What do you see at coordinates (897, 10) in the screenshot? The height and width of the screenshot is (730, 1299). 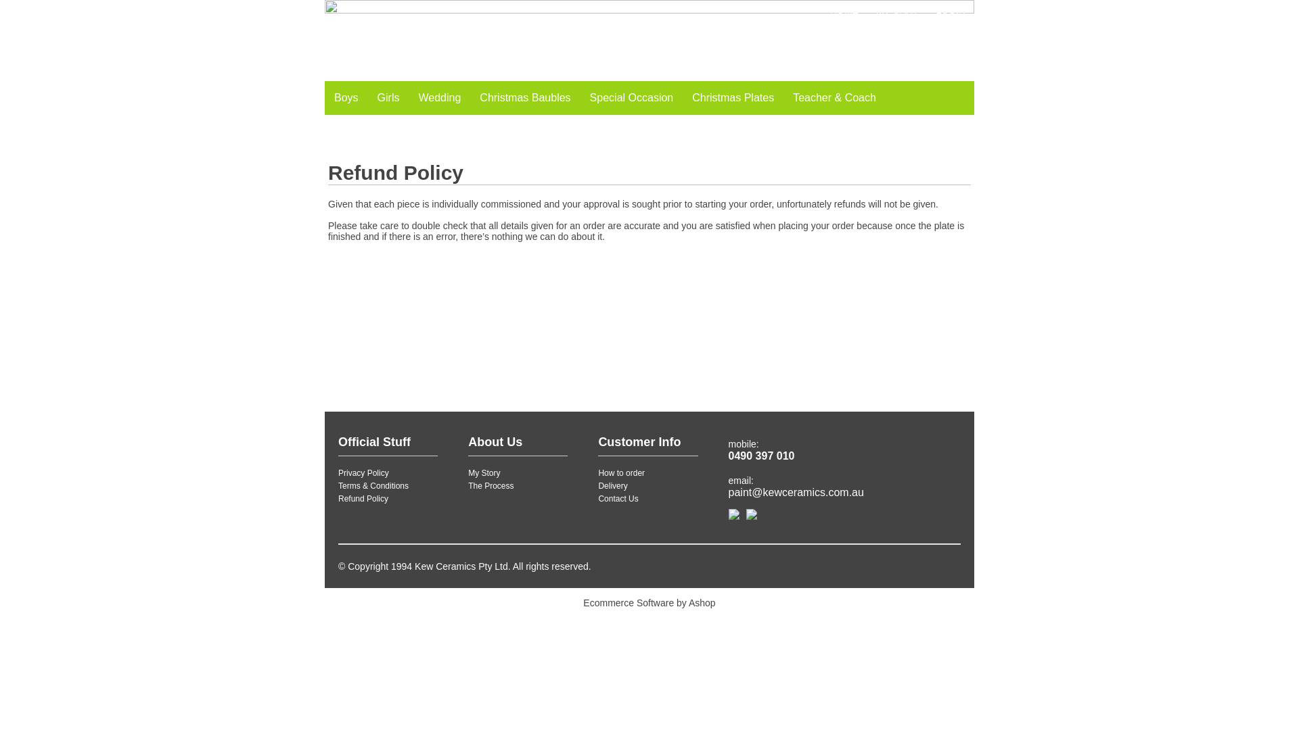 I see `MY CART` at bounding box center [897, 10].